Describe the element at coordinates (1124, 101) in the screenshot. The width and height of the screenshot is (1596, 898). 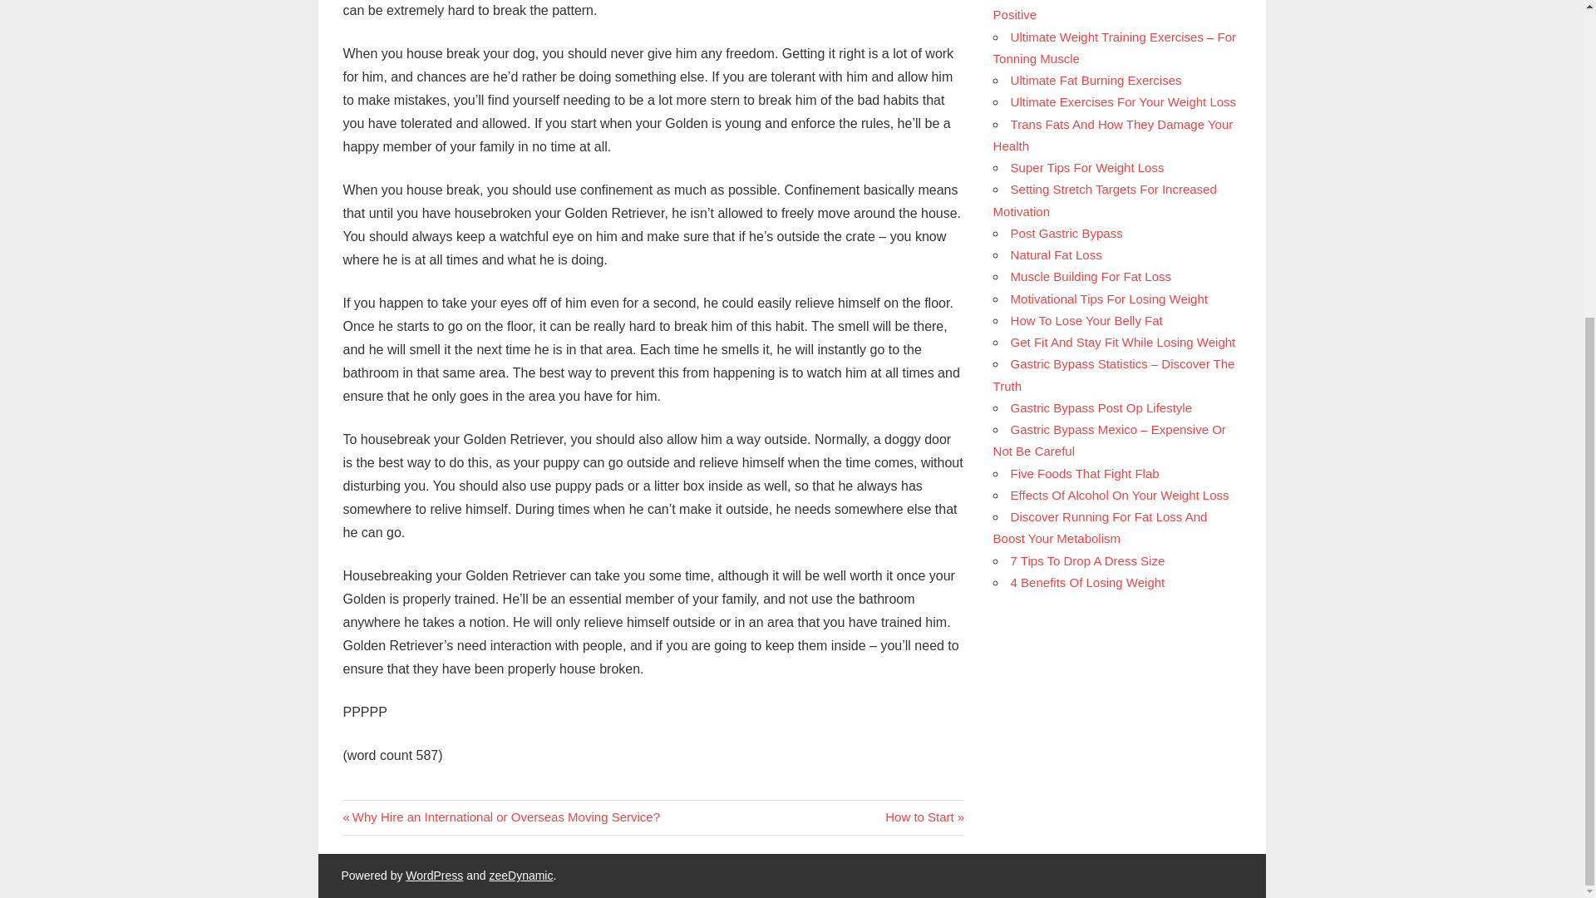
I see `Ultimate Exercises For Your Weight Loss` at that location.